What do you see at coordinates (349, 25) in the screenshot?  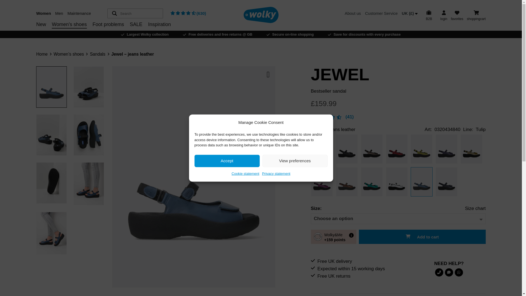 I see `Lost your password?` at bounding box center [349, 25].